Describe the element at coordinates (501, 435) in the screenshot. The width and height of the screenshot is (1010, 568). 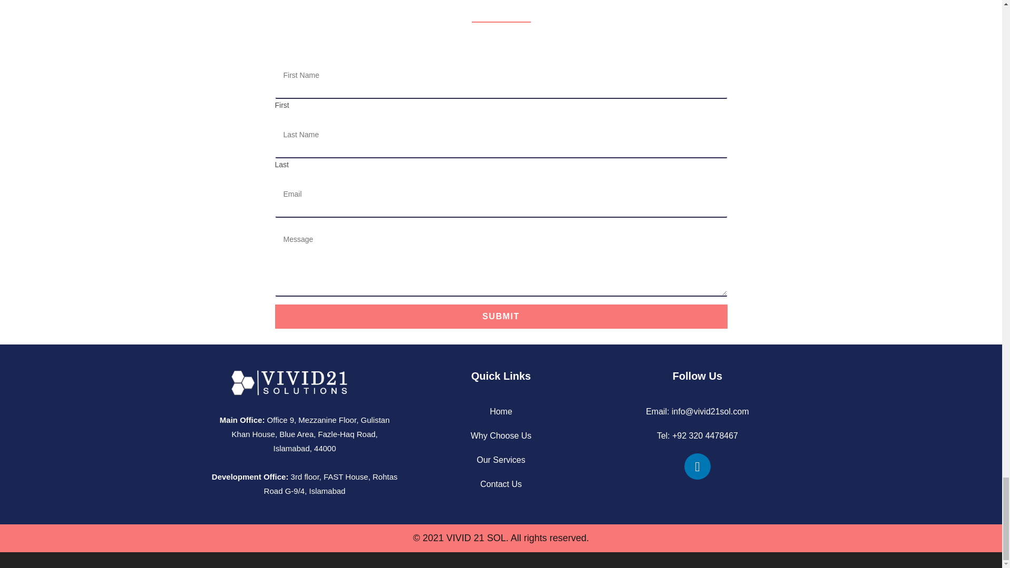
I see `Why Choose Us` at that location.